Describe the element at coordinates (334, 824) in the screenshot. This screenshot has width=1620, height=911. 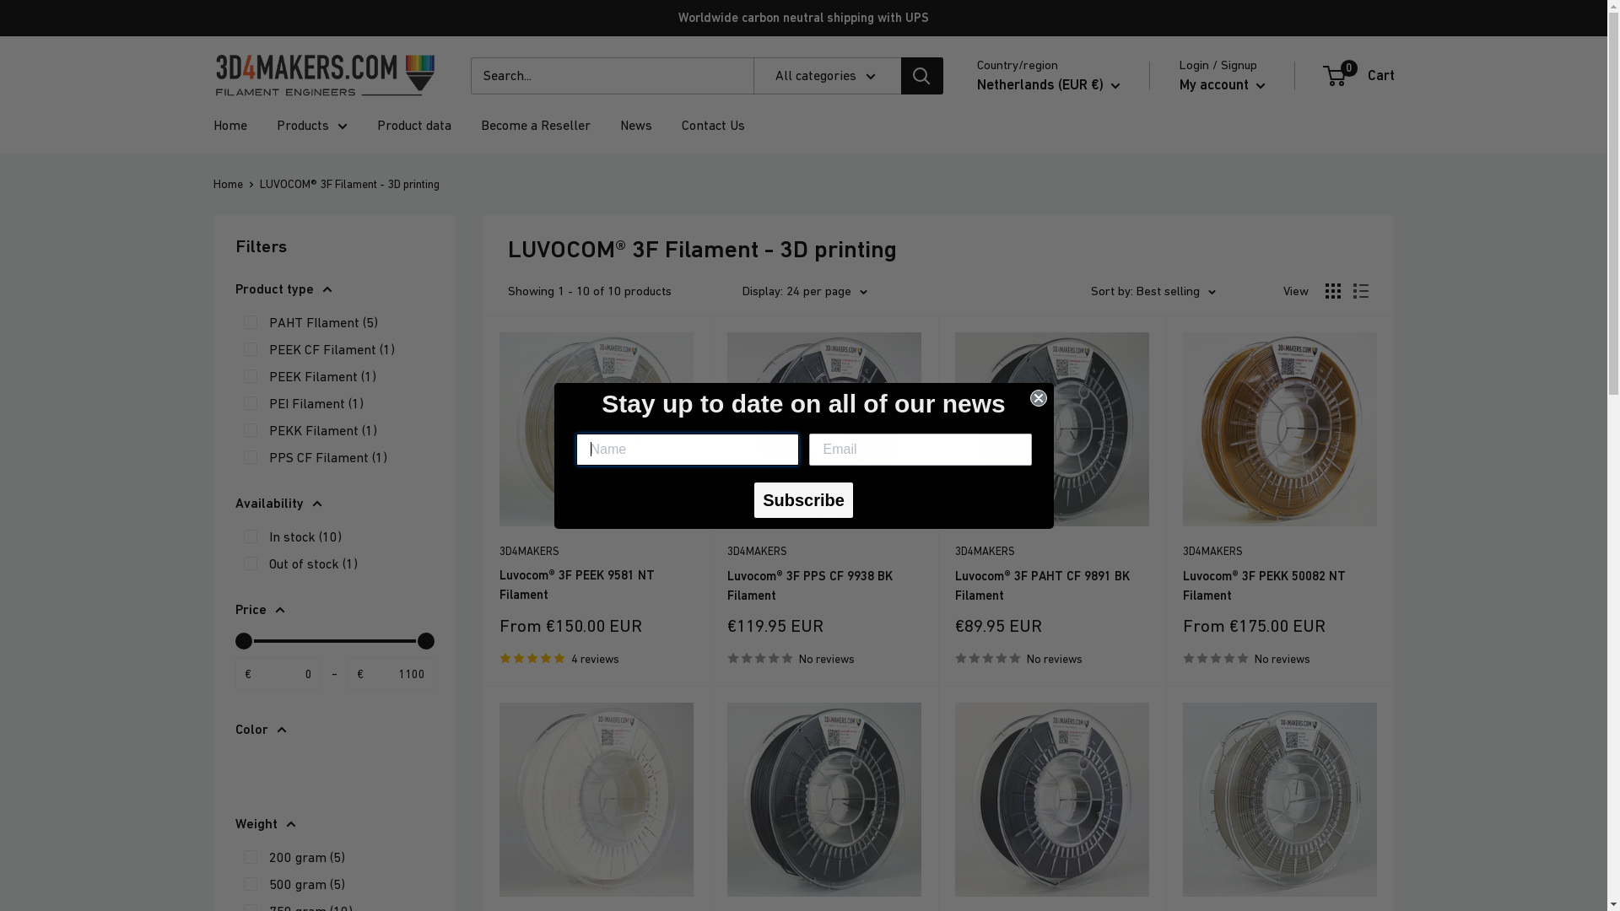
I see `Weight` at that location.